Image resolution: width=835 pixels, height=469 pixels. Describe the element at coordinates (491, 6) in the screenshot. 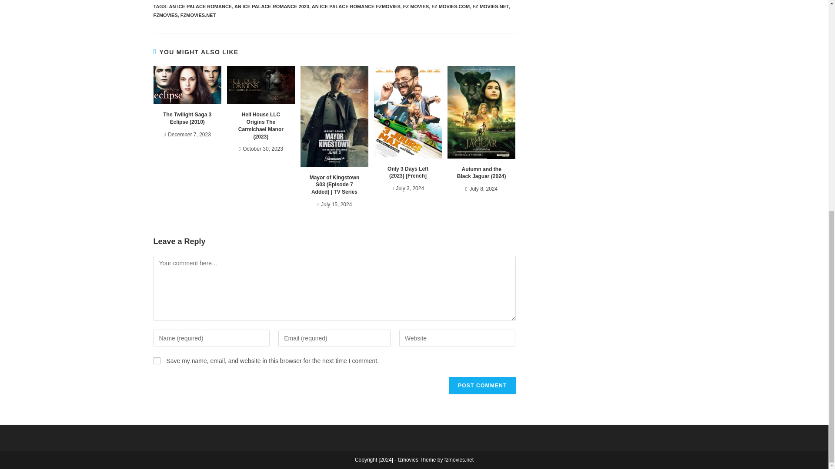

I see `FZ MOVIES.NET` at that location.